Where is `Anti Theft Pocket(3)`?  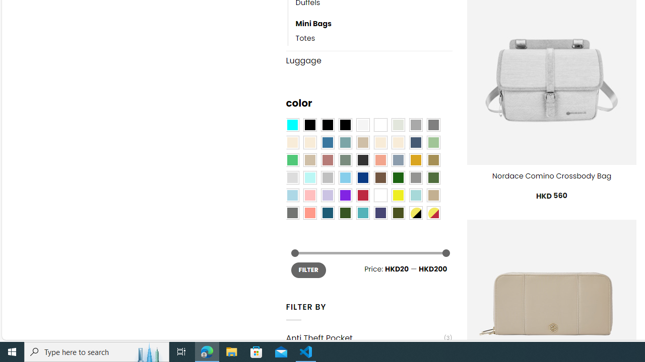 Anti Theft Pocket(3) is located at coordinates (369, 338).